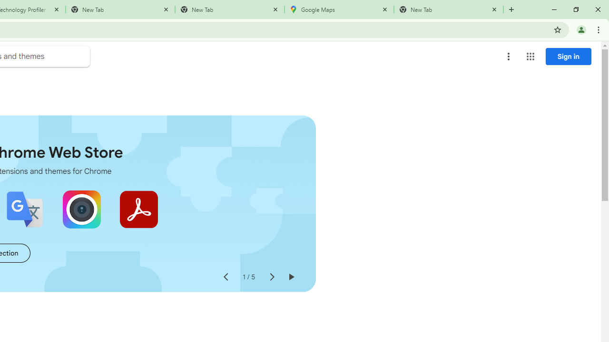 The height and width of the screenshot is (342, 609). Describe the element at coordinates (139, 209) in the screenshot. I see `Adobe Acrobat: PDF edit, convert, sign tools` at that location.